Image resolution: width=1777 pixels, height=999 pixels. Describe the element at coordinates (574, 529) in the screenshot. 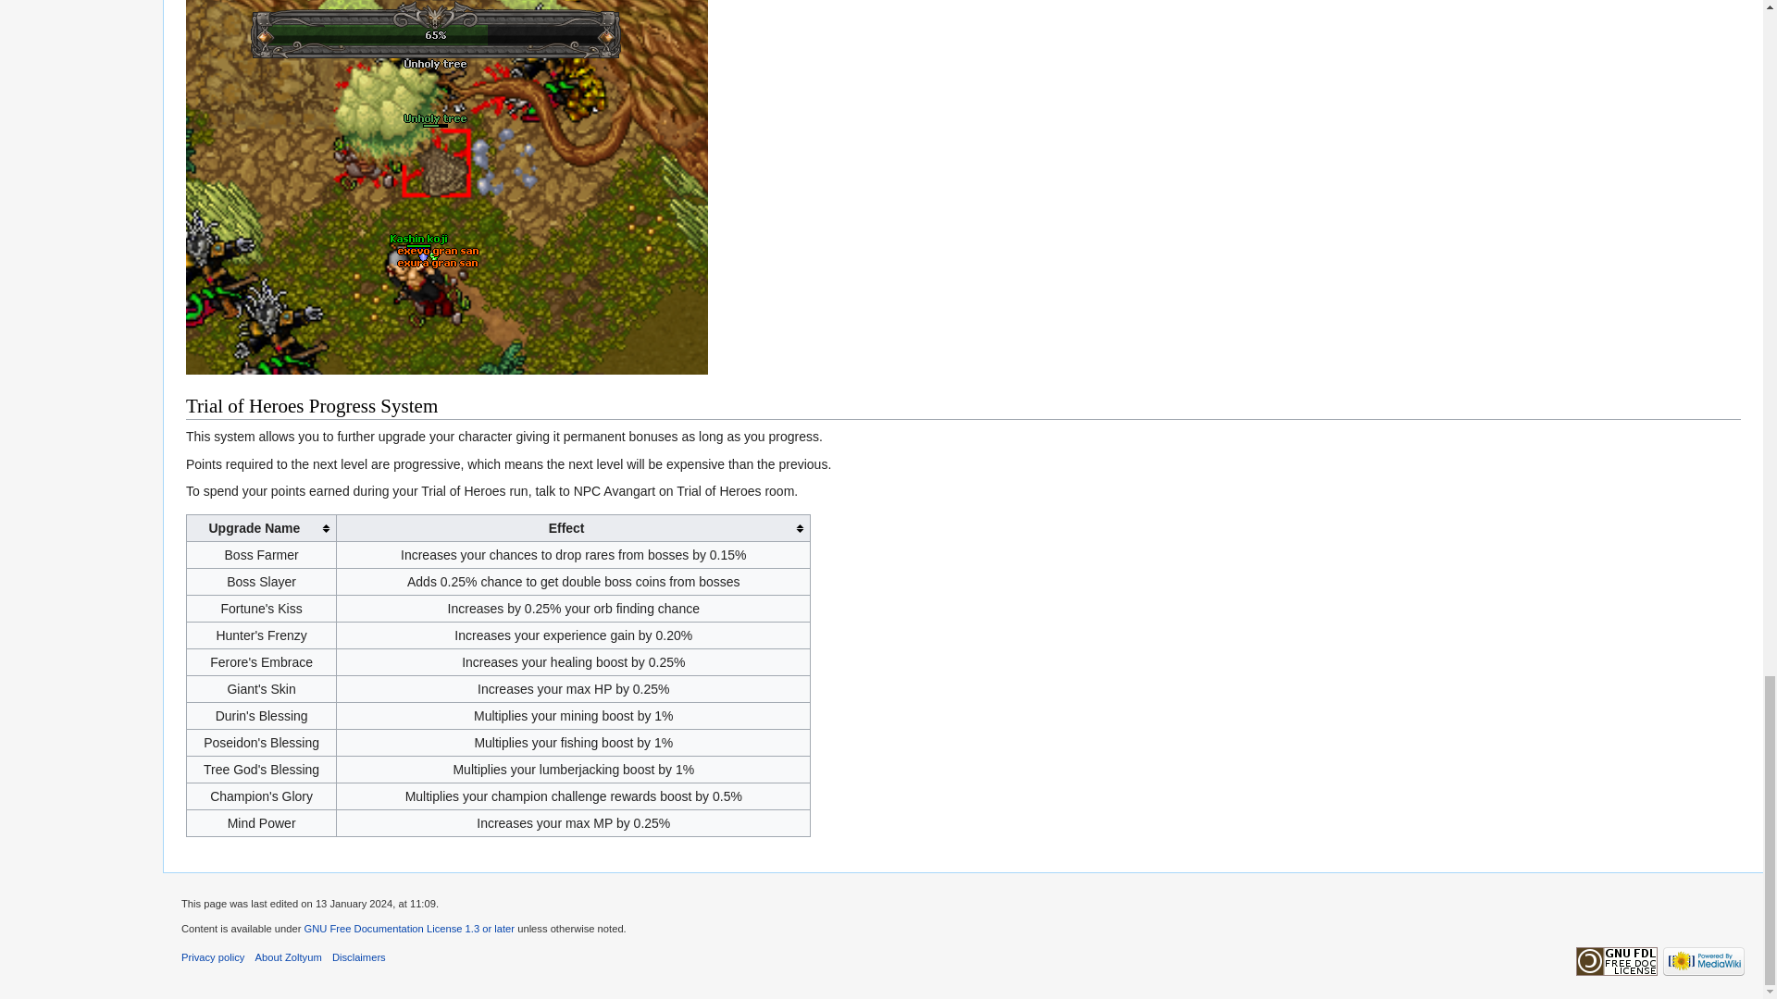

I see `Sort ascending` at that location.